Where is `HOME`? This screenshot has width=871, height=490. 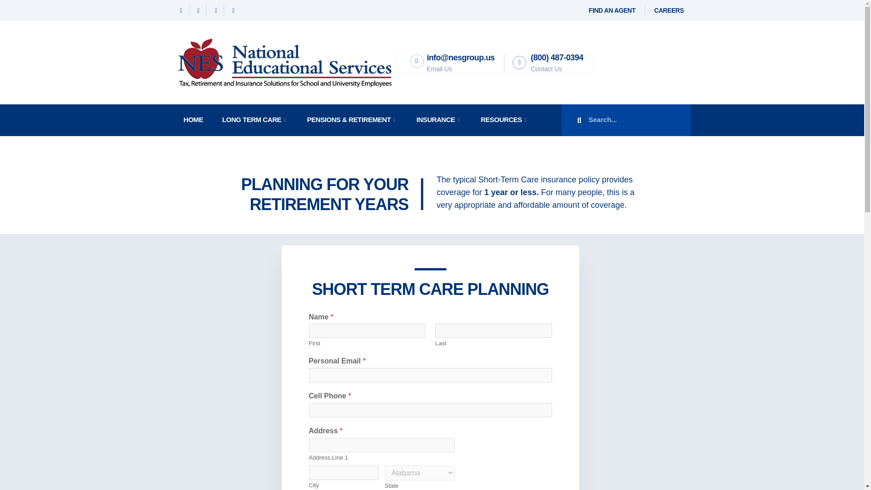 HOME is located at coordinates (192, 120).